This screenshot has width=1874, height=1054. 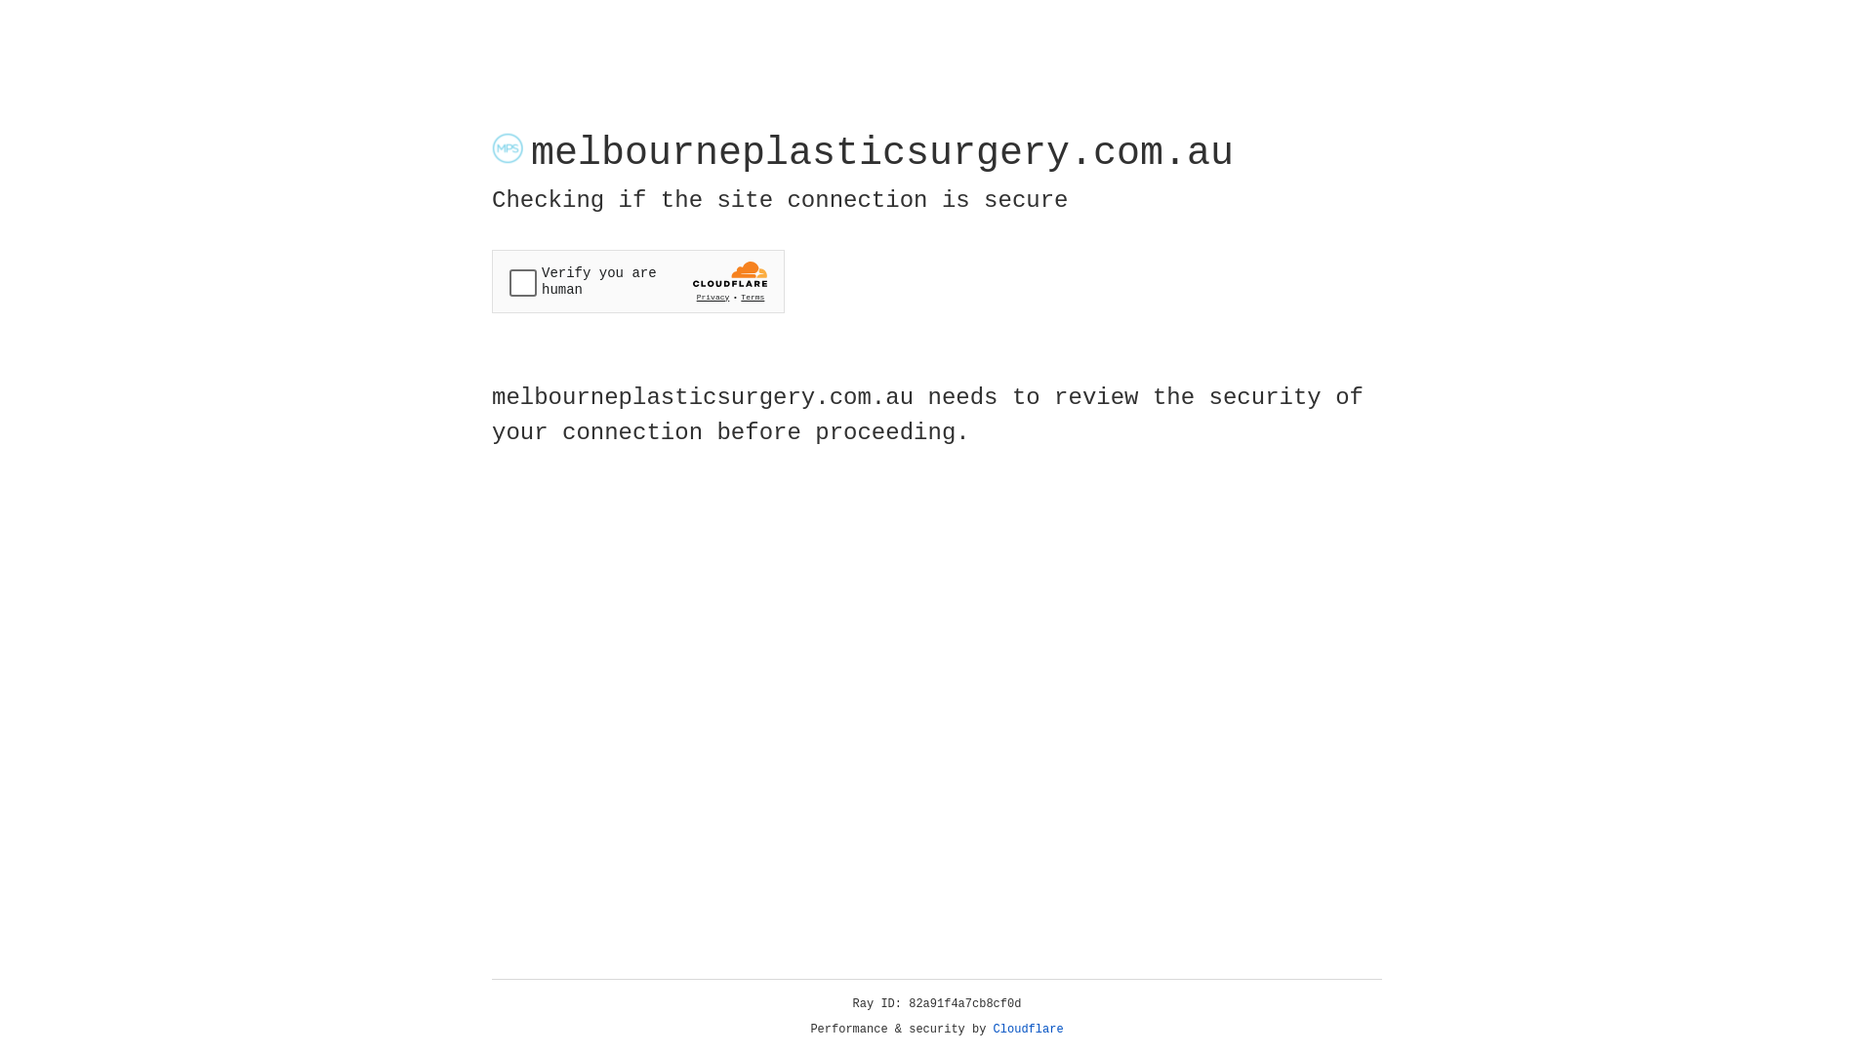 I want to click on Cloudflare, so click(x=1029, y=1030).